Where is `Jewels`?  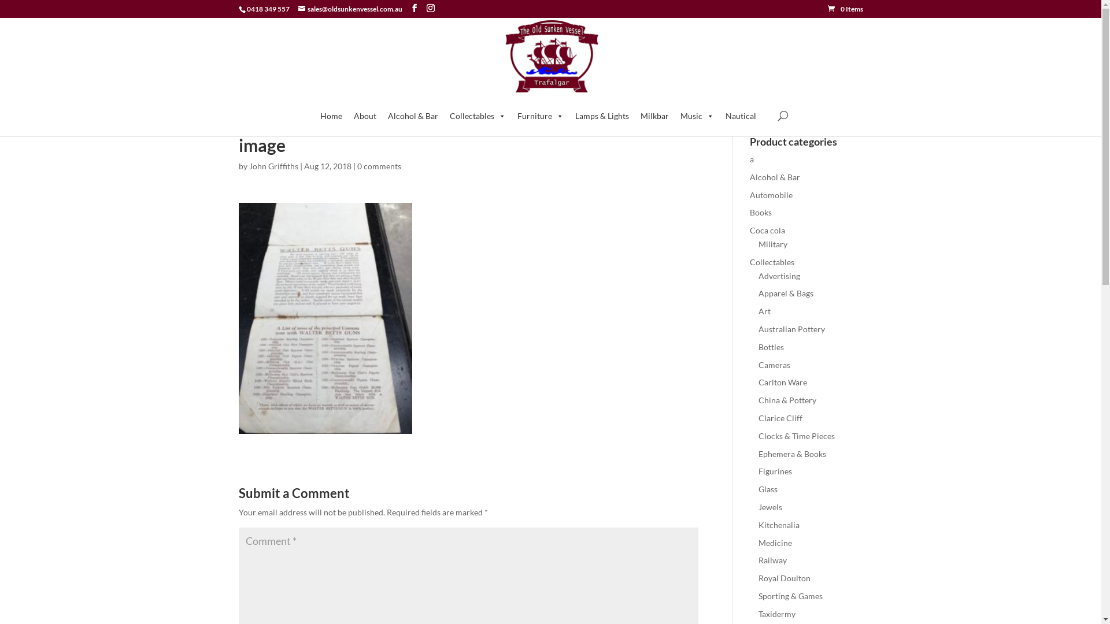 Jewels is located at coordinates (770, 507).